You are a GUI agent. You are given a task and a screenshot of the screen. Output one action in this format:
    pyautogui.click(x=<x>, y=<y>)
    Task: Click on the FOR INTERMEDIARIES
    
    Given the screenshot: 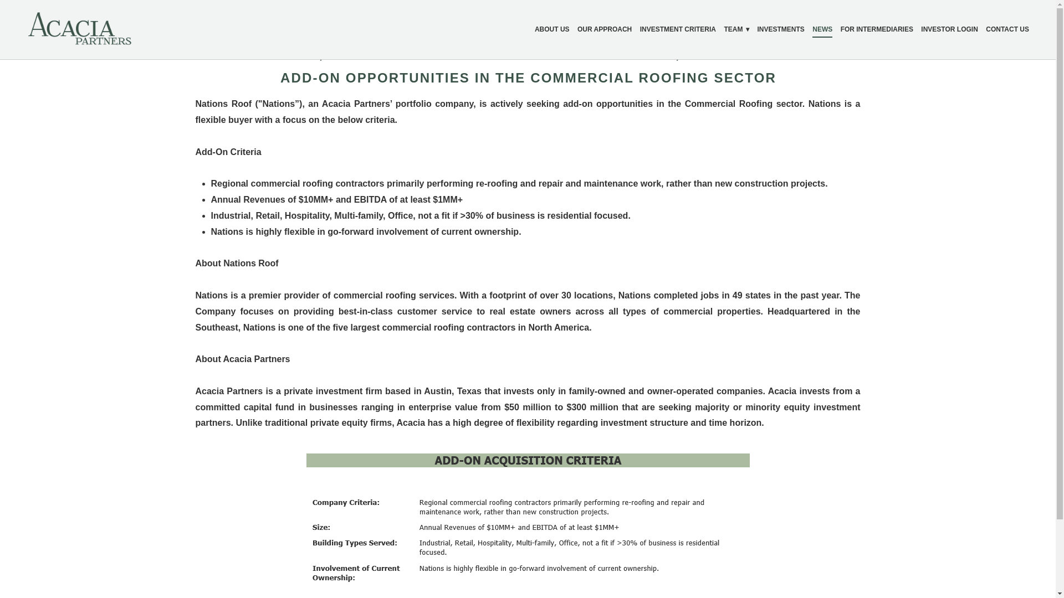 What is the action you would take?
    pyautogui.click(x=877, y=29)
    